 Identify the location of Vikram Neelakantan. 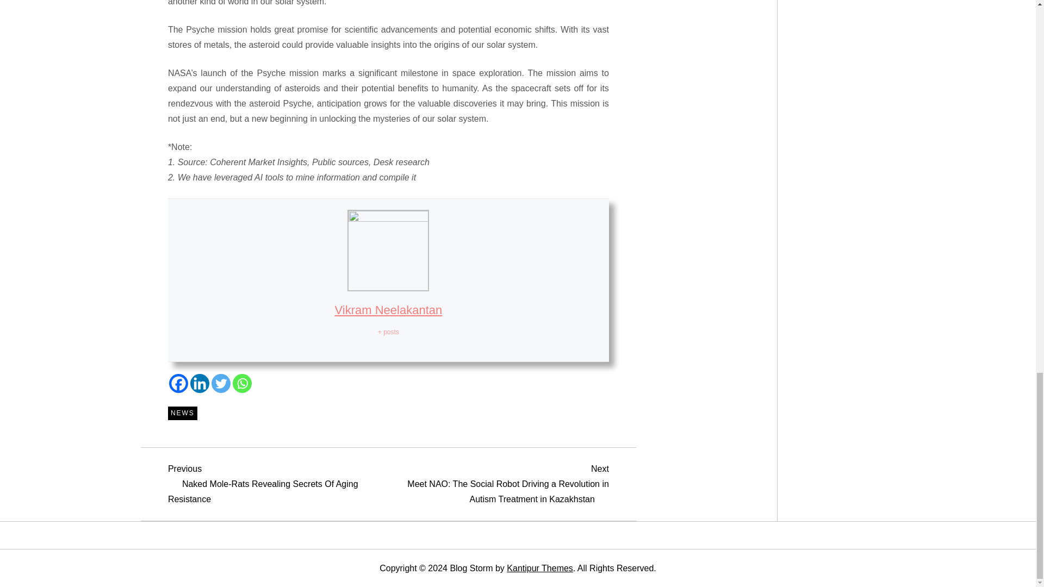
(389, 310).